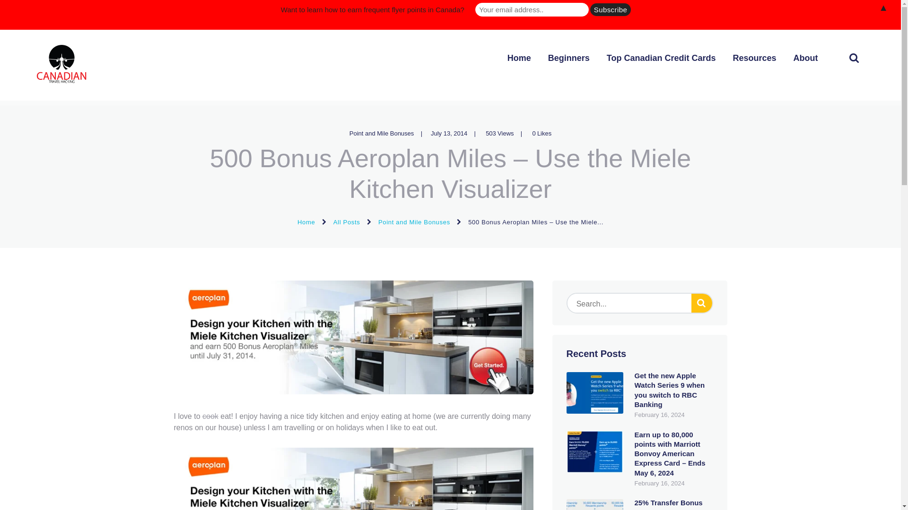  I want to click on All Posts, so click(347, 222).